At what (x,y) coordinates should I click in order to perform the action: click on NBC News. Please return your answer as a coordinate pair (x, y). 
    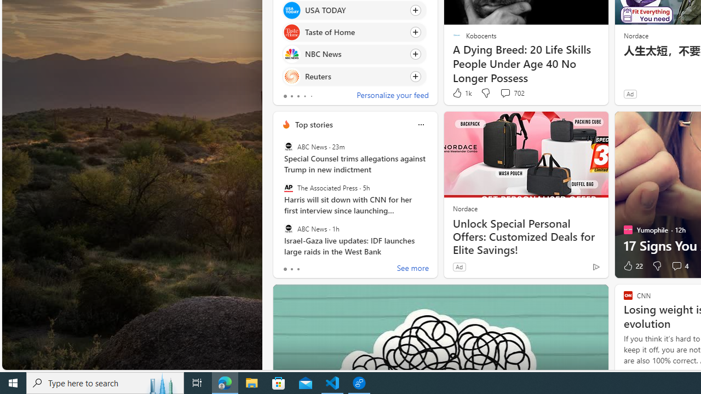
    Looking at the image, I should click on (291, 54).